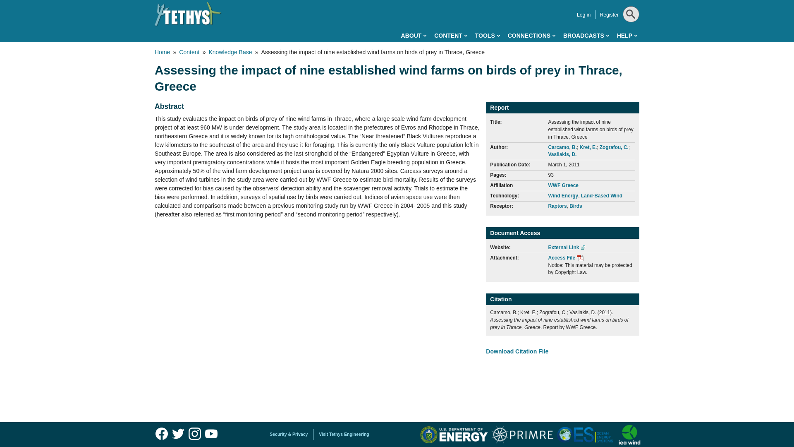 The height and width of the screenshot is (447, 794). Describe the element at coordinates (531, 36) in the screenshot. I see `CONNECTIONS` at that location.